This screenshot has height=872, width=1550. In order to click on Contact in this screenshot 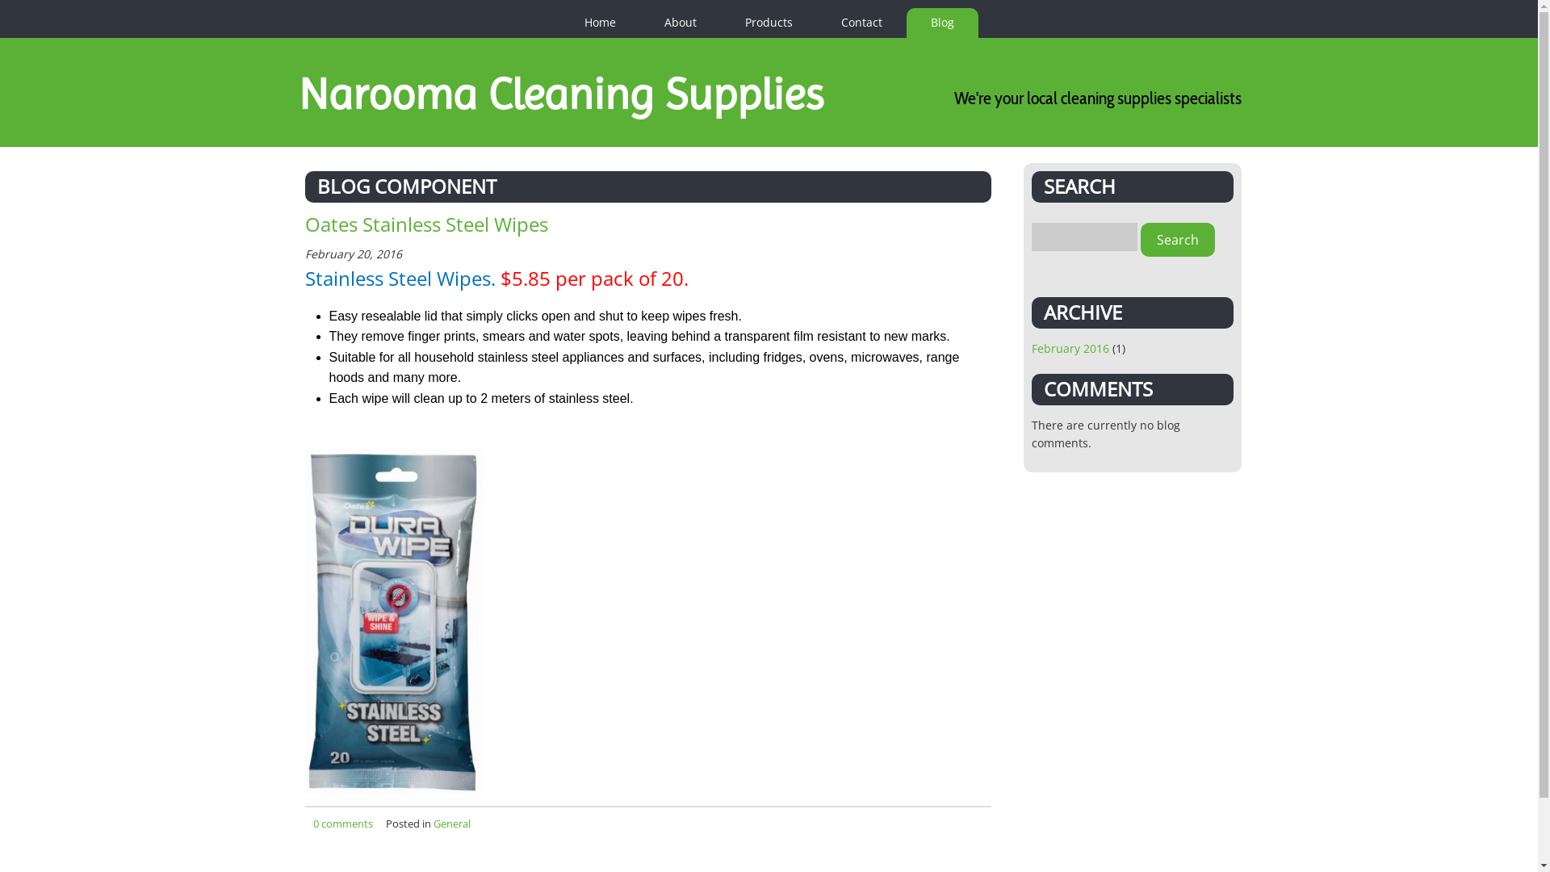, I will do `click(862, 23)`.